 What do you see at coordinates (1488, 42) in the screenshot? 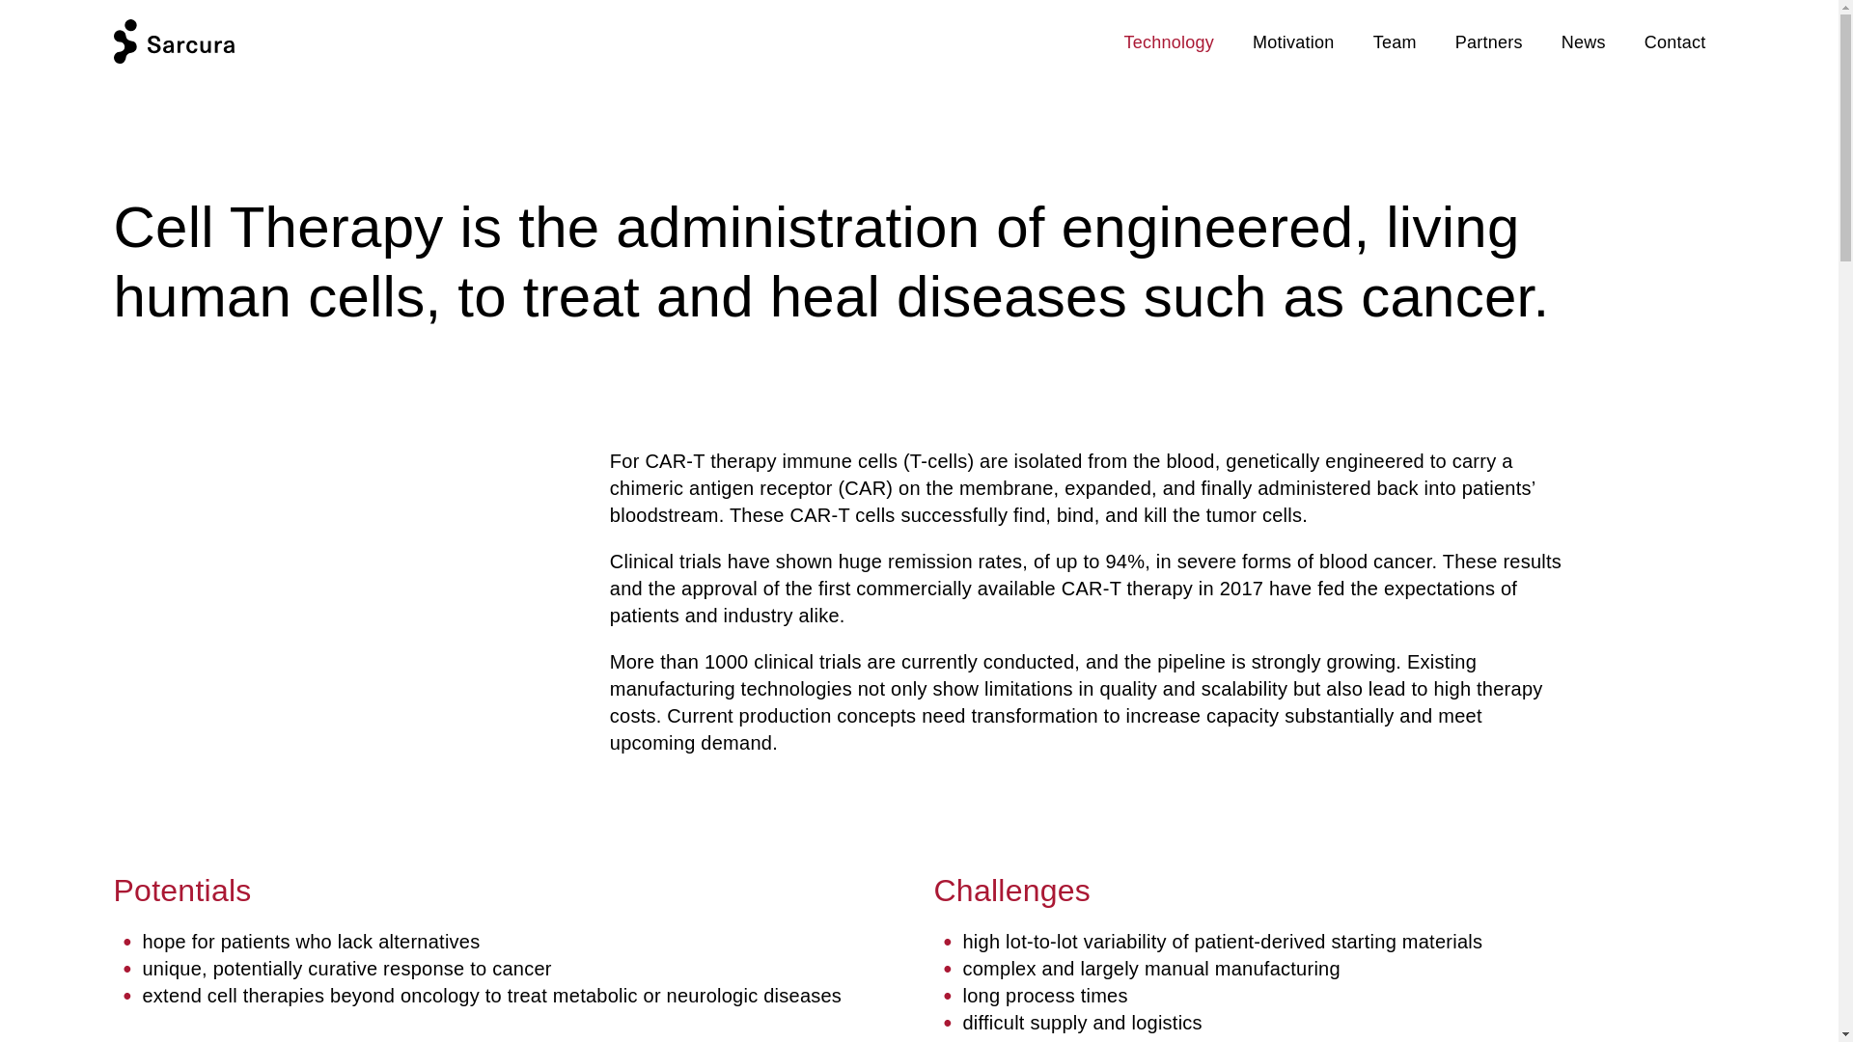
I see `Partners` at bounding box center [1488, 42].